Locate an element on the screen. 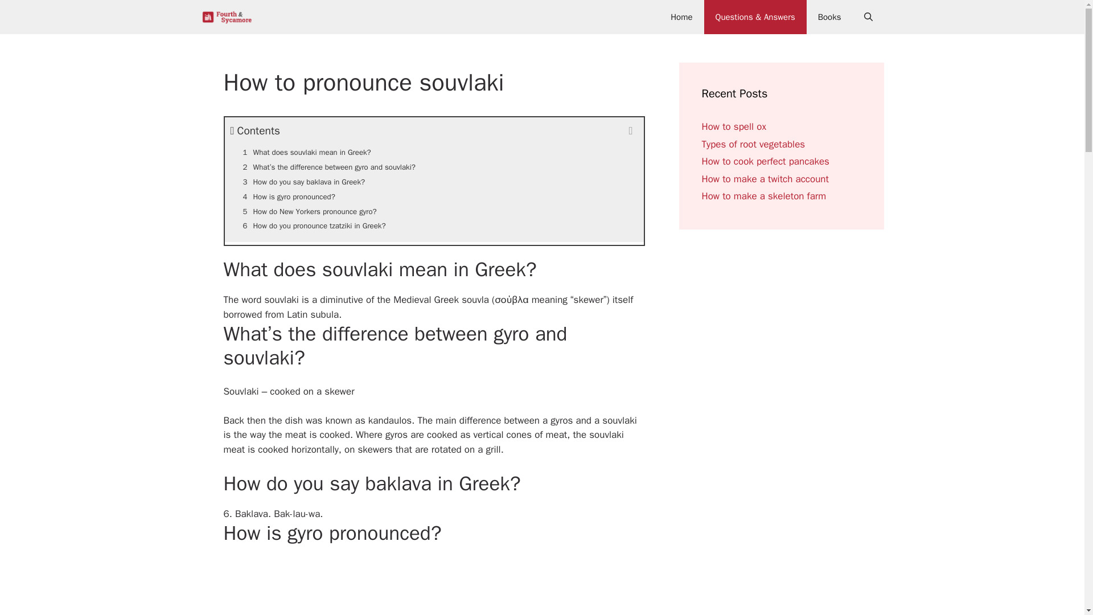 This screenshot has height=615, width=1093. How do you say baklava in Greek? is located at coordinates (434, 182).